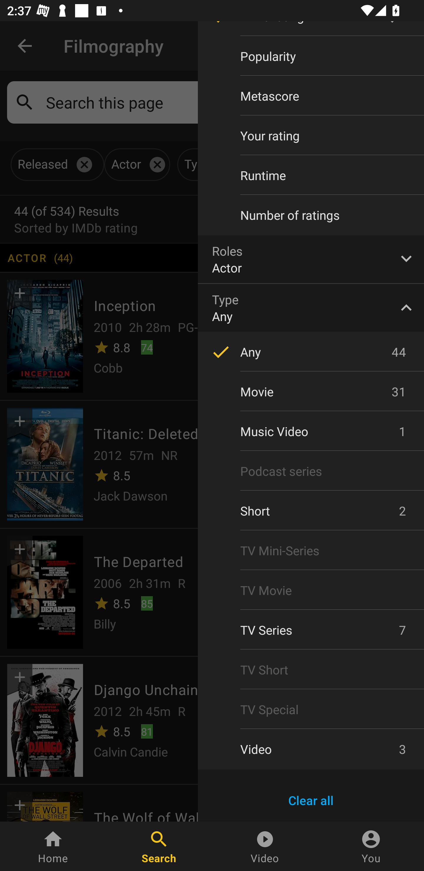 This screenshot has width=424, height=871. What do you see at coordinates (311, 135) in the screenshot?
I see `Your rating` at bounding box center [311, 135].